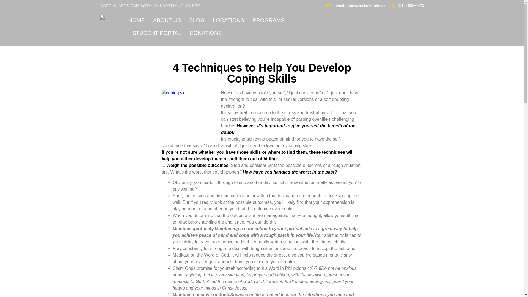  What do you see at coordinates (157, 33) in the screenshot?
I see `STUDENT PORTAL` at bounding box center [157, 33].